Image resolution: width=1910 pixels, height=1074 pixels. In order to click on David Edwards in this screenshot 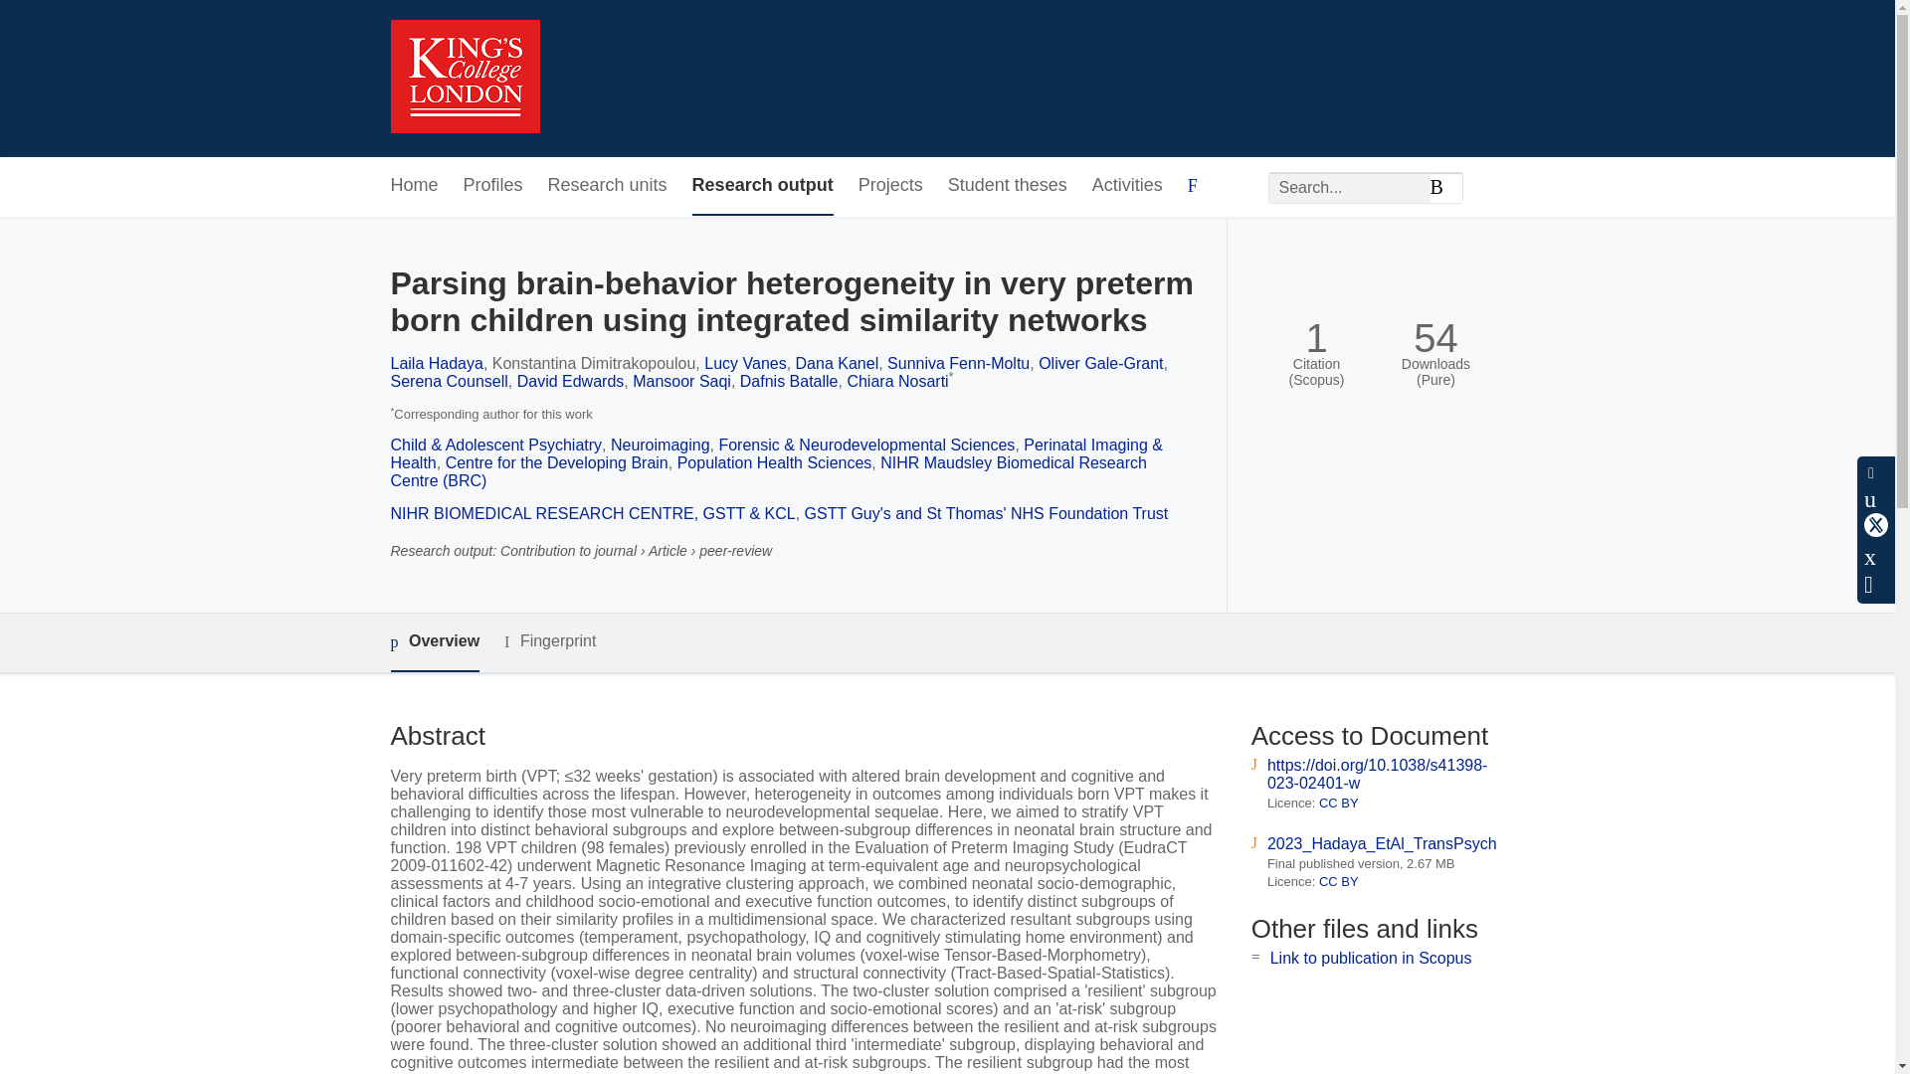, I will do `click(571, 381)`.